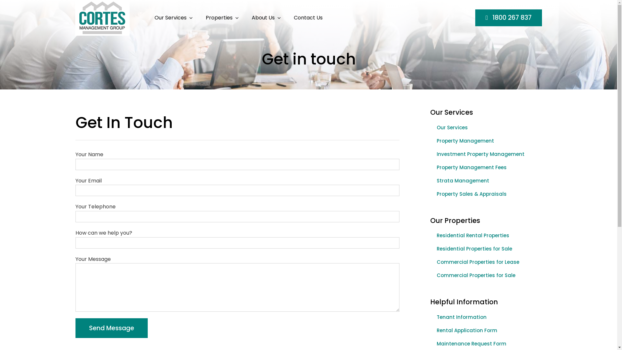 This screenshot has height=350, width=622. What do you see at coordinates (483, 154) in the screenshot?
I see `Investment Property Management` at bounding box center [483, 154].